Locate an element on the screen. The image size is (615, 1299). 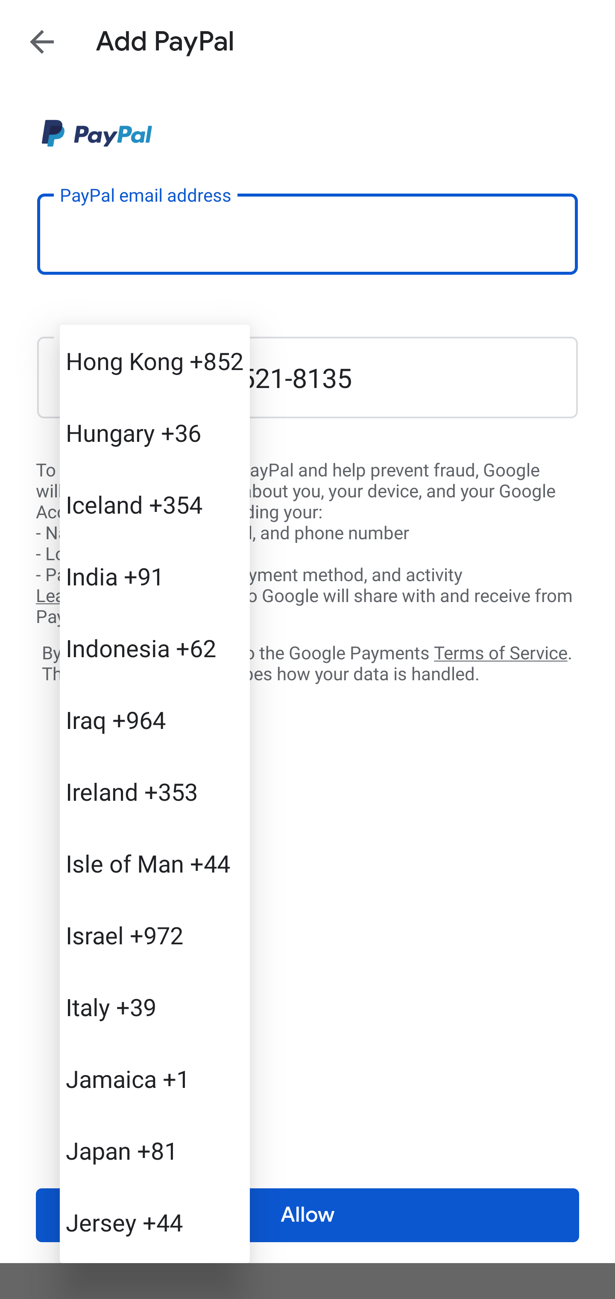
Israel +972 is located at coordinates (155, 934).